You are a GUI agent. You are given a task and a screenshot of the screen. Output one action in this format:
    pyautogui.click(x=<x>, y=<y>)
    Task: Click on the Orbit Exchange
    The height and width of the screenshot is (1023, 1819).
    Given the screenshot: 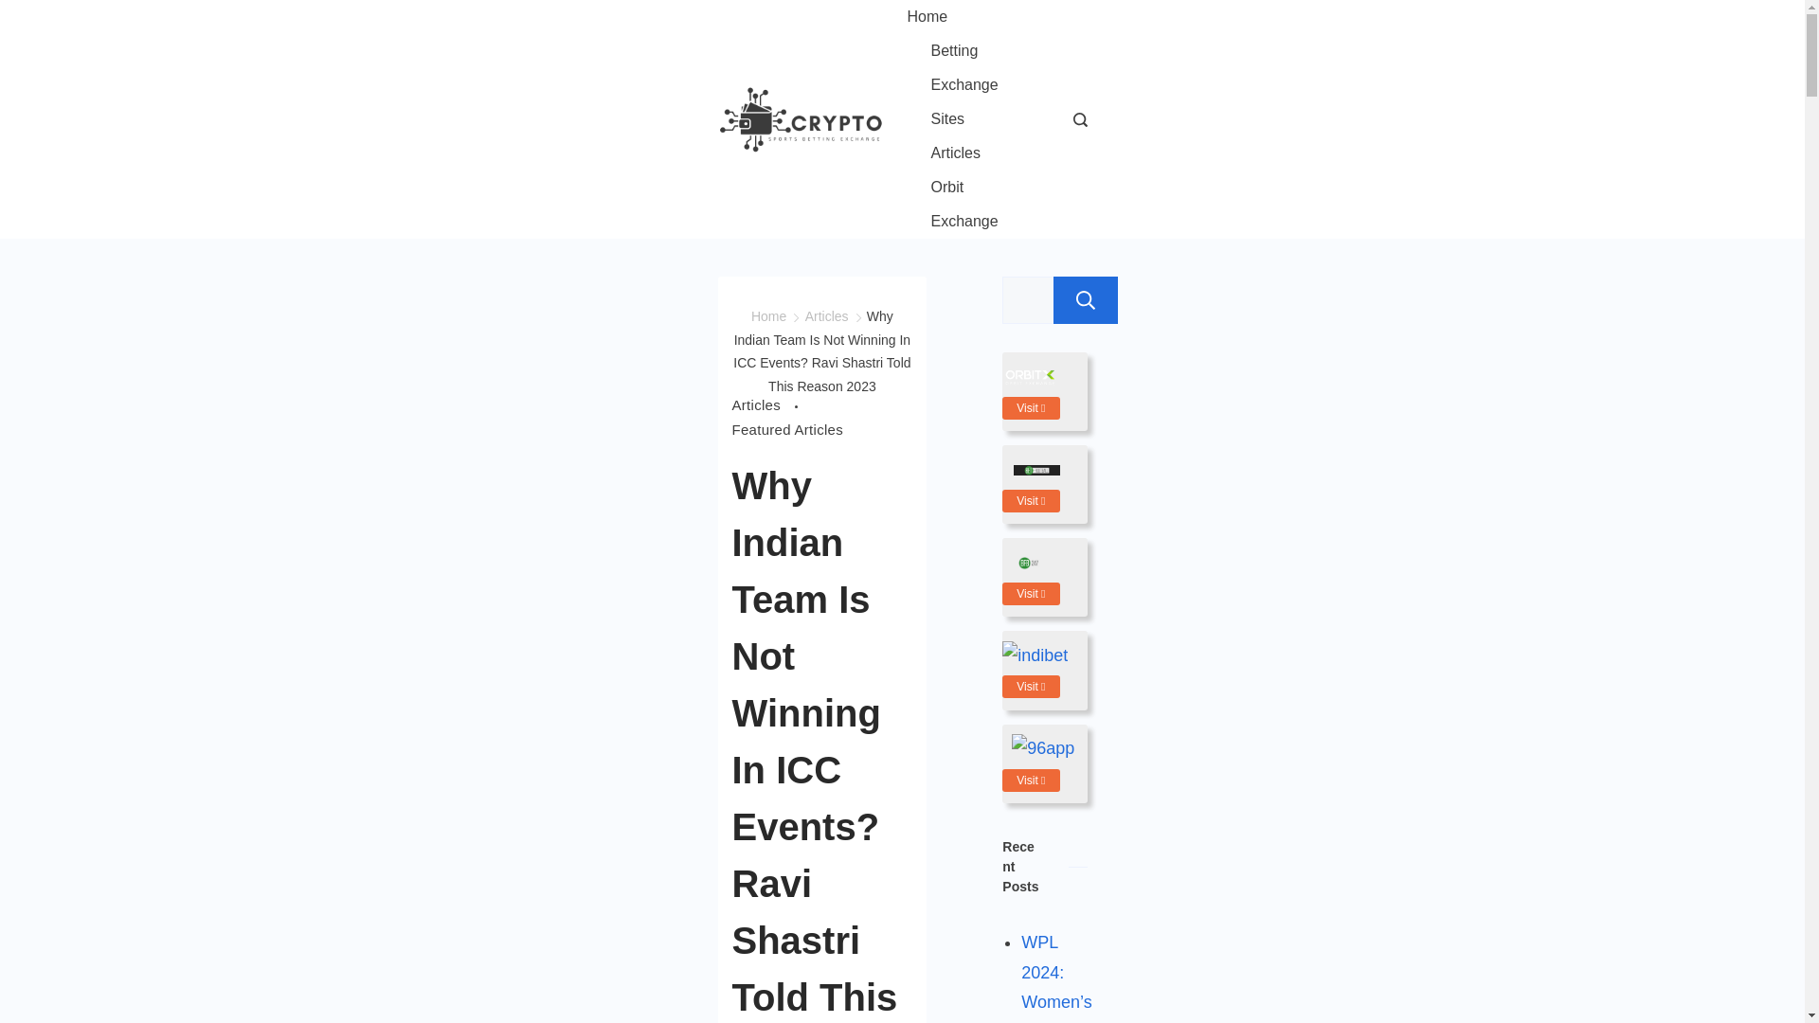 What is the action you would take?
    pyautogui.click(x=971, y=205)
    